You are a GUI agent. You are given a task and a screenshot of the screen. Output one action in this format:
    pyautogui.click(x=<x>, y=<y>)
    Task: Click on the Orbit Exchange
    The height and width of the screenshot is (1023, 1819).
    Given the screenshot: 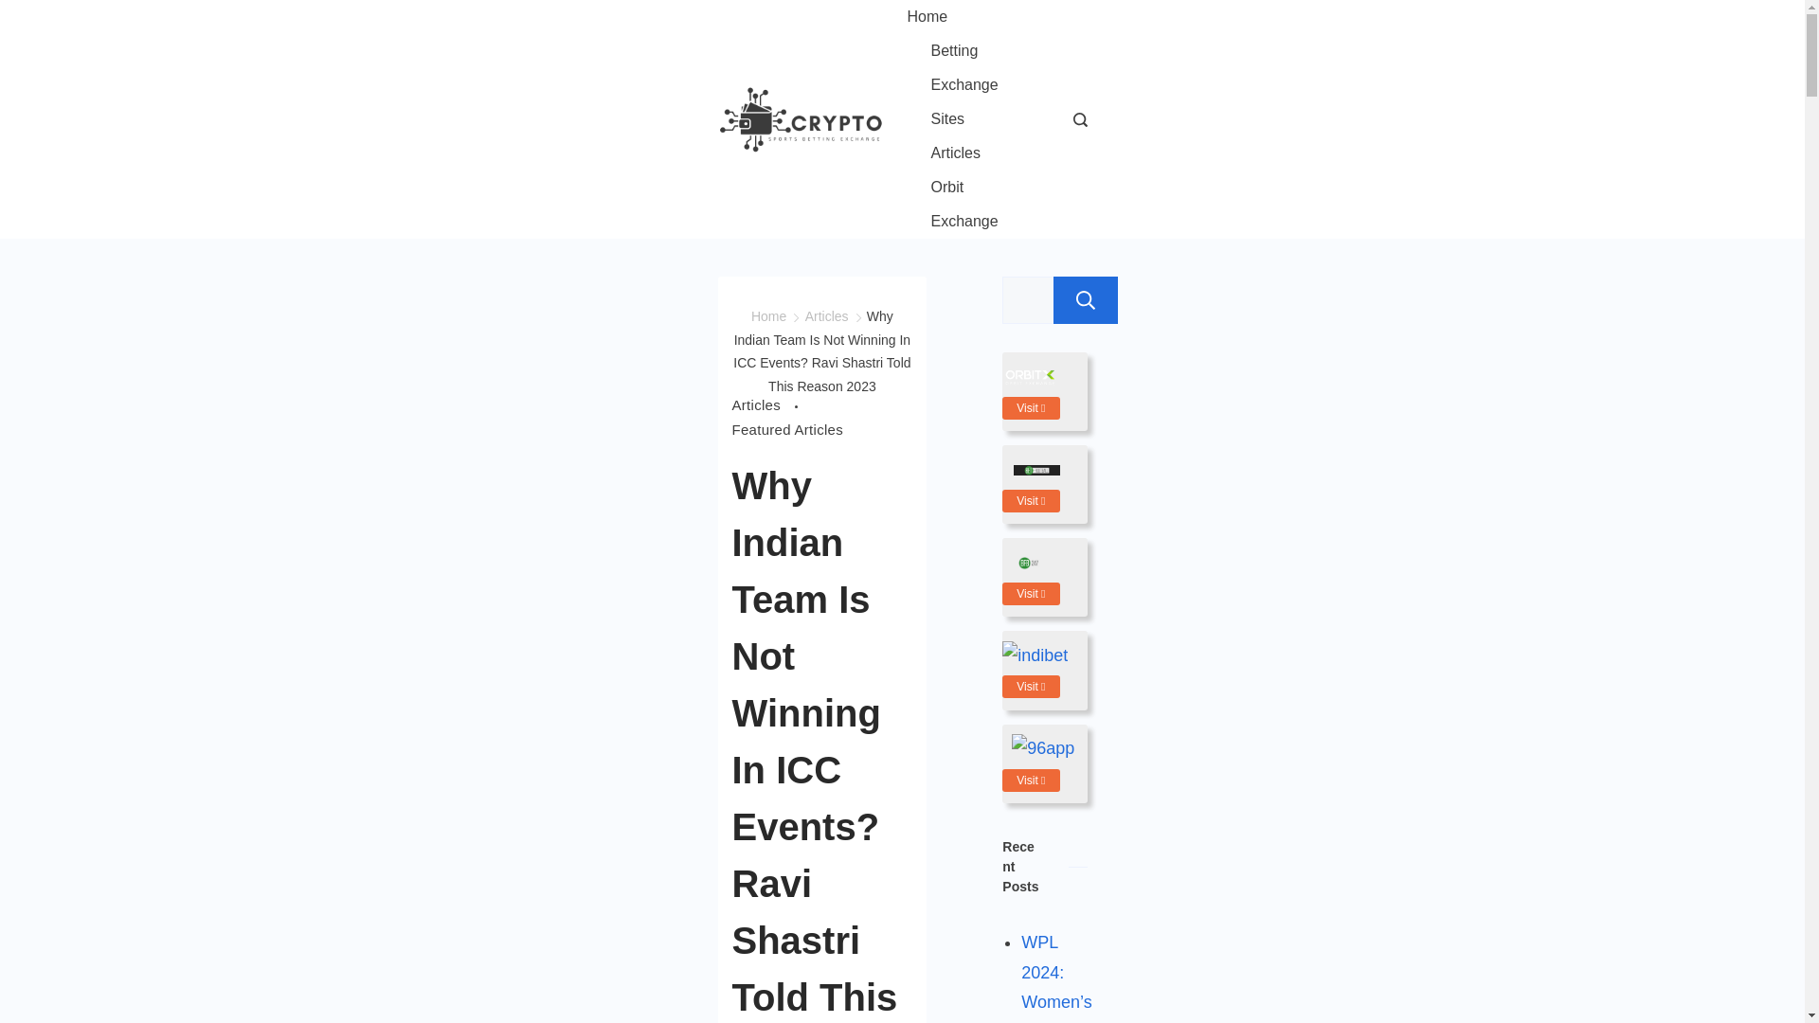 What is the action you would take?
    pyautogui.click(x=971, y=205)
    